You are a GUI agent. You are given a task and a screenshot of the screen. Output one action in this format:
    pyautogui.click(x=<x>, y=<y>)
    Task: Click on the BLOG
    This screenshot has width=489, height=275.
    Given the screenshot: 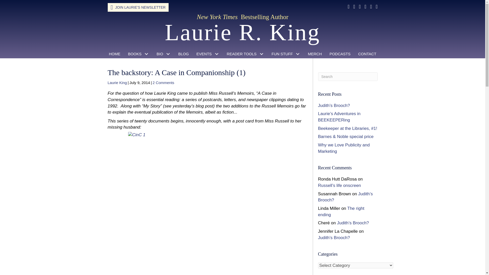 What is the action you would take?
    pyautogui.click(x=183, y=54)
    